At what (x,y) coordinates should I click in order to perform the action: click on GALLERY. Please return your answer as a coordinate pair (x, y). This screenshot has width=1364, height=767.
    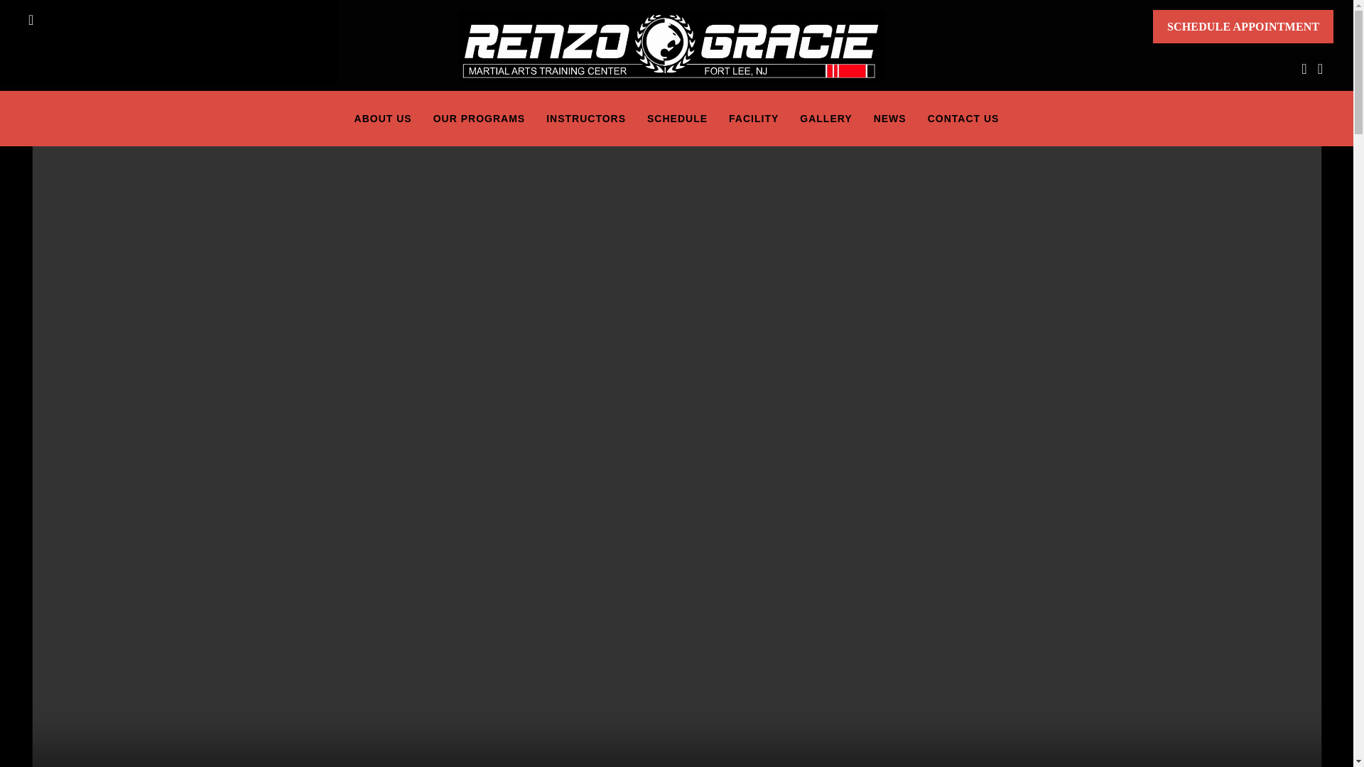
    Looking at the image, I should click on (826, 119).